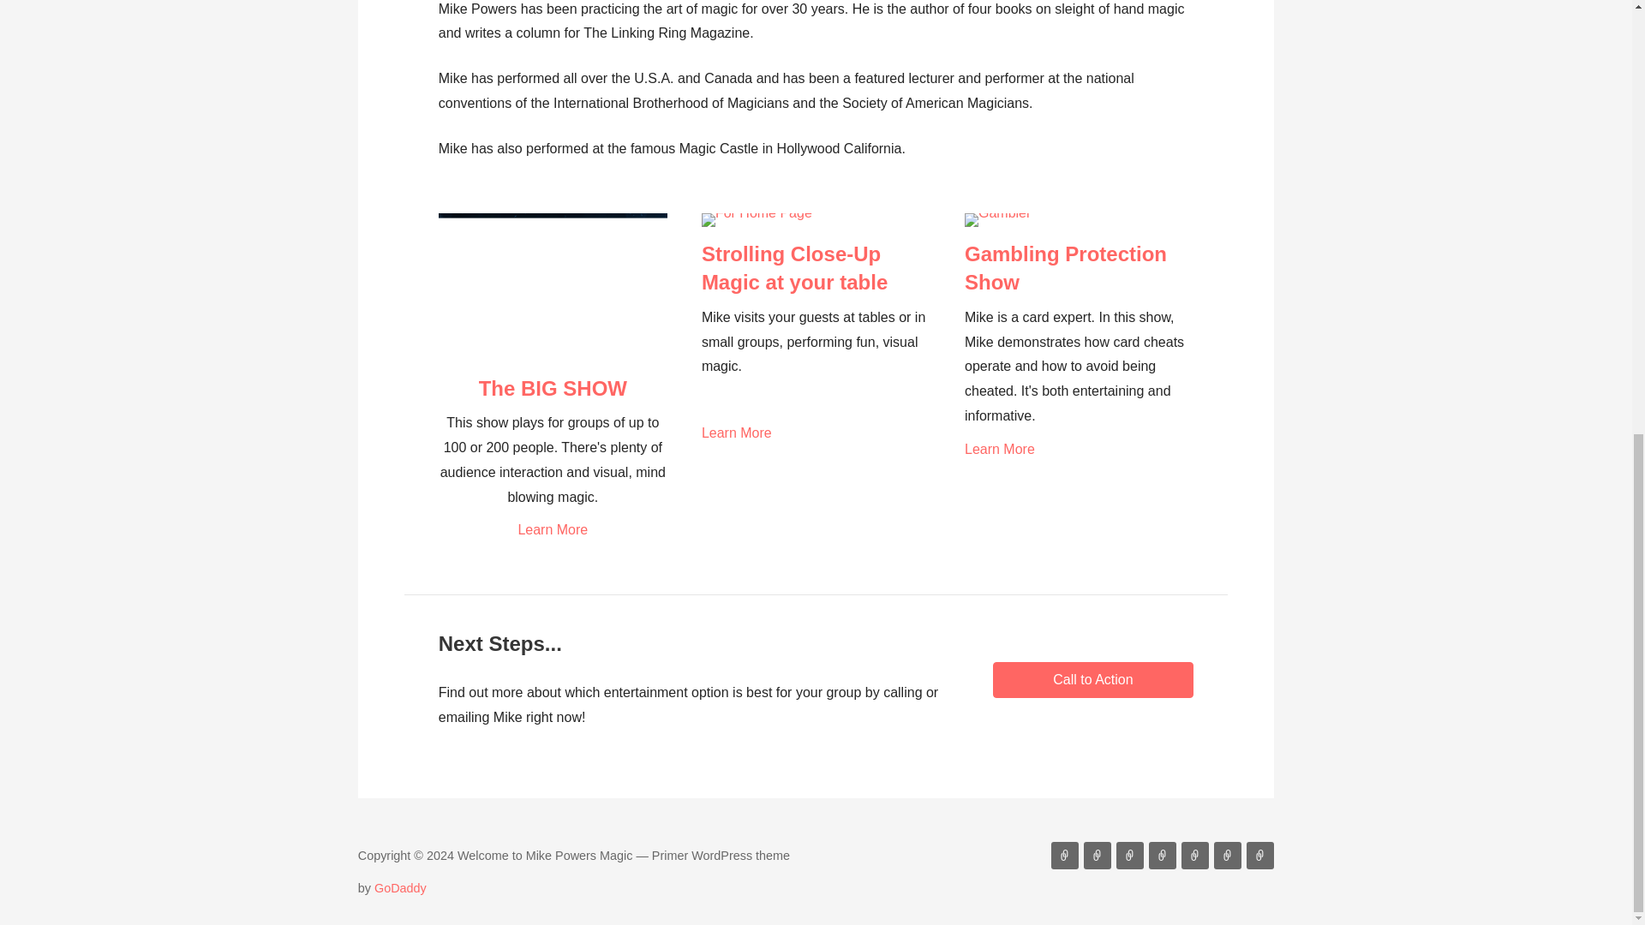 The height and width of the screenshot is (925, 1645). Describe the element at coordinates (1259, 855) in the screenshot. I see `Gallery` at that location.